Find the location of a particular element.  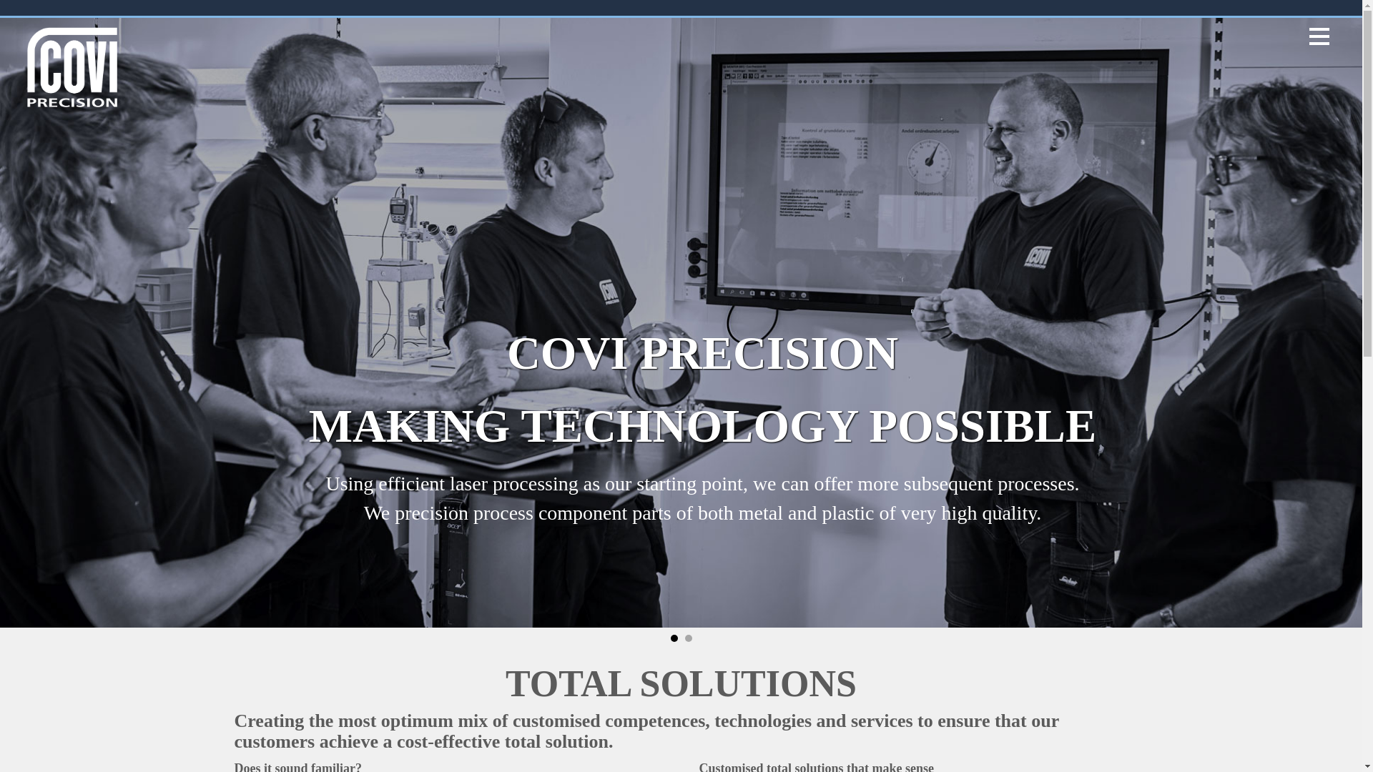

INDUSTRIES is located at coordinates (860, 6).